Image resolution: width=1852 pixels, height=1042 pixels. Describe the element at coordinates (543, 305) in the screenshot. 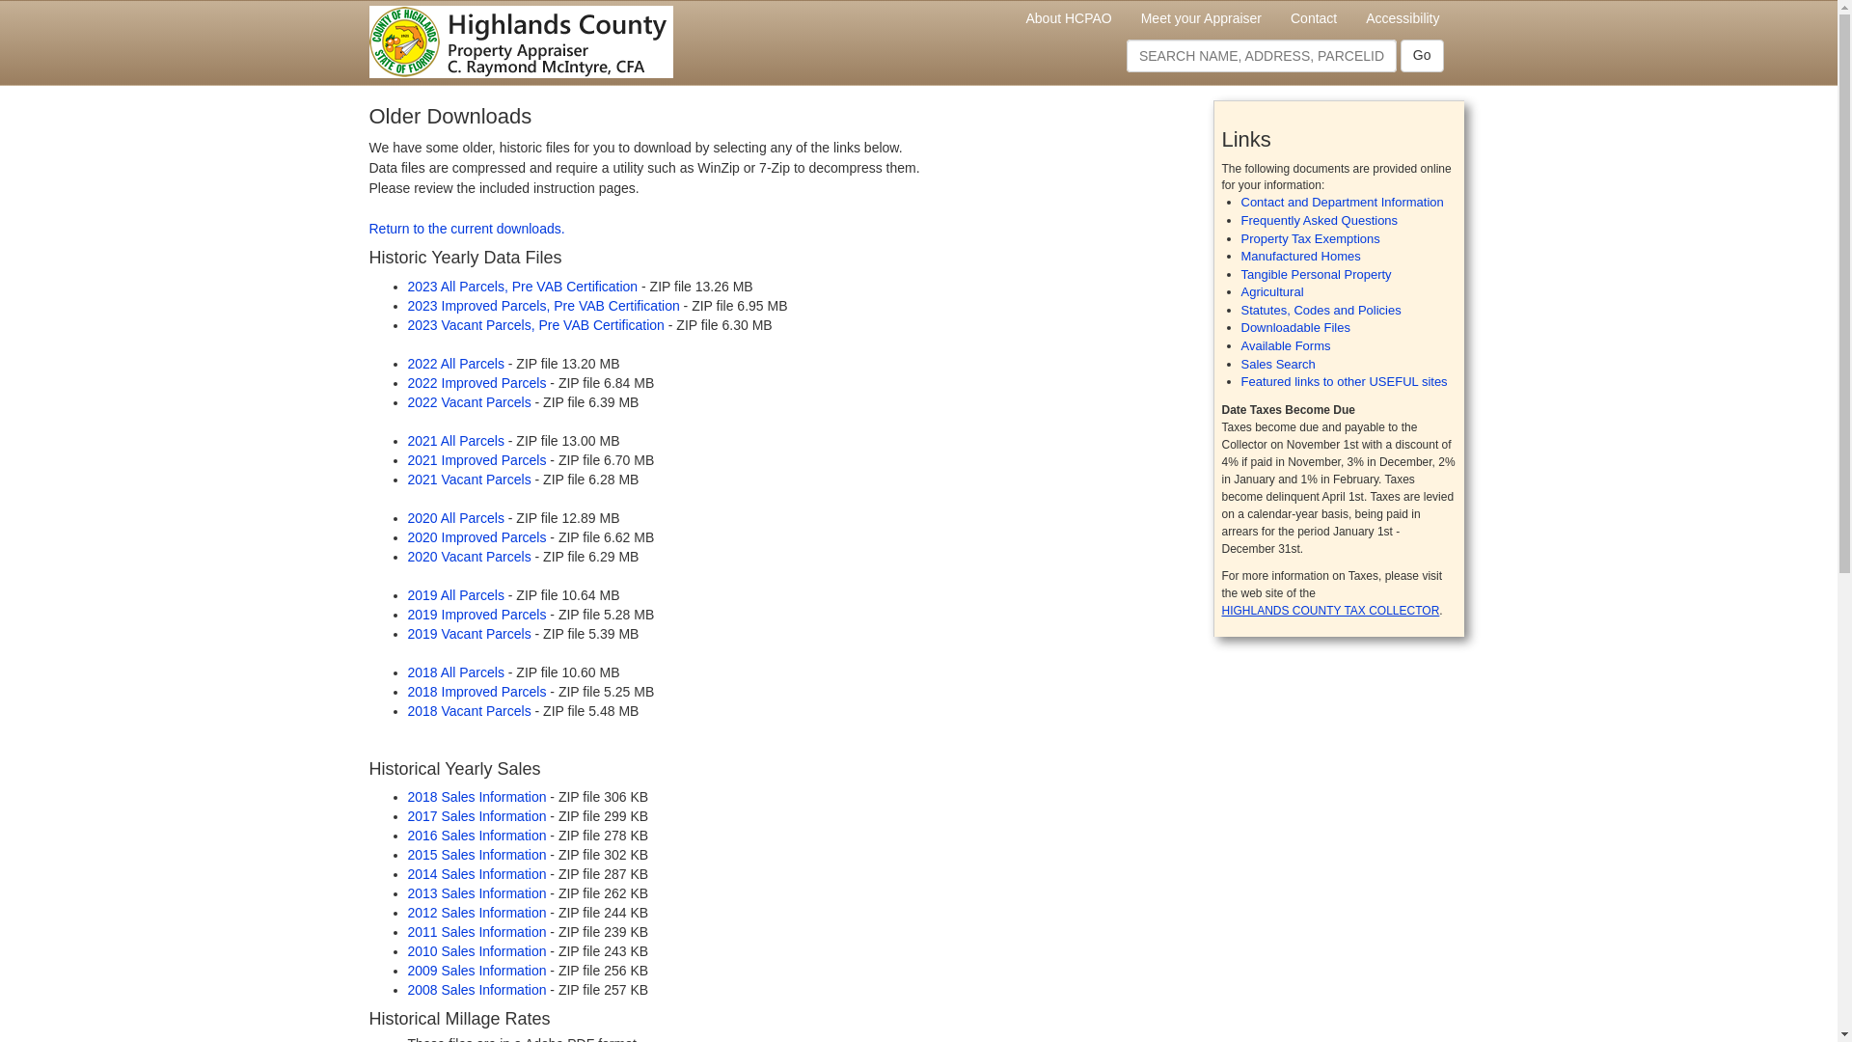

I see `2023 Improved Parcels, Pre VAB Certification` at that location.